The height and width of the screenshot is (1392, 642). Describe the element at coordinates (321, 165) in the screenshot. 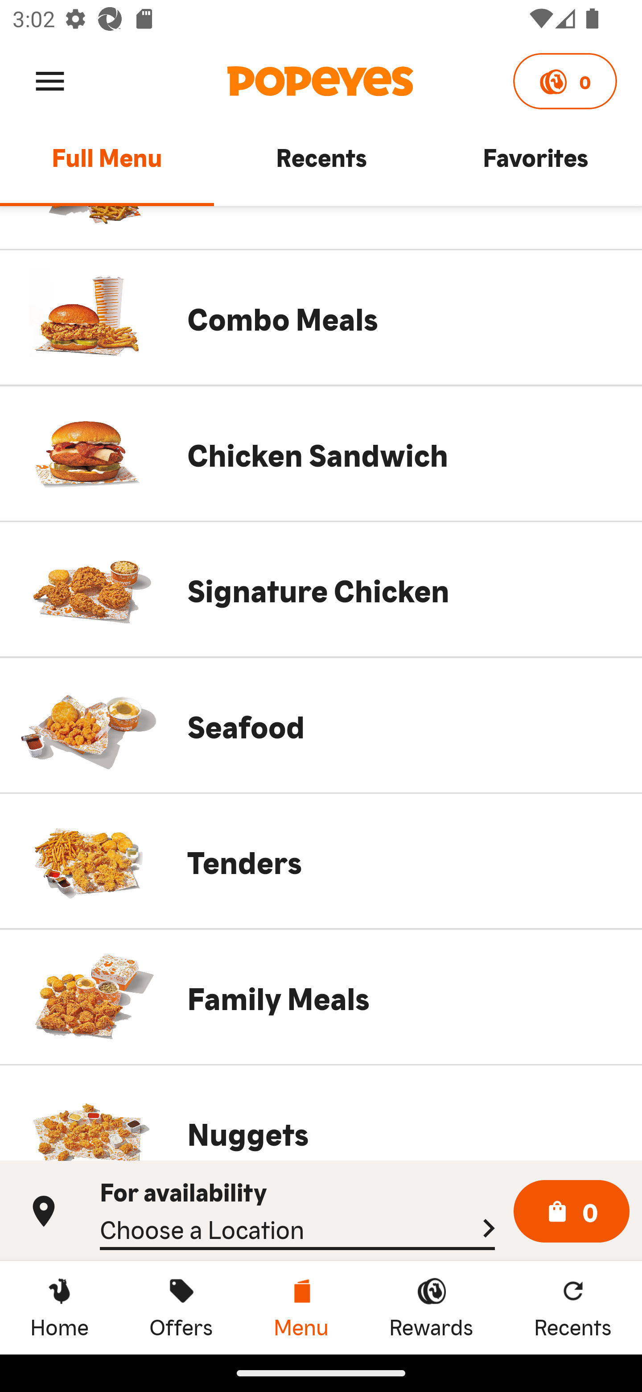

I see `Recents` at that location.